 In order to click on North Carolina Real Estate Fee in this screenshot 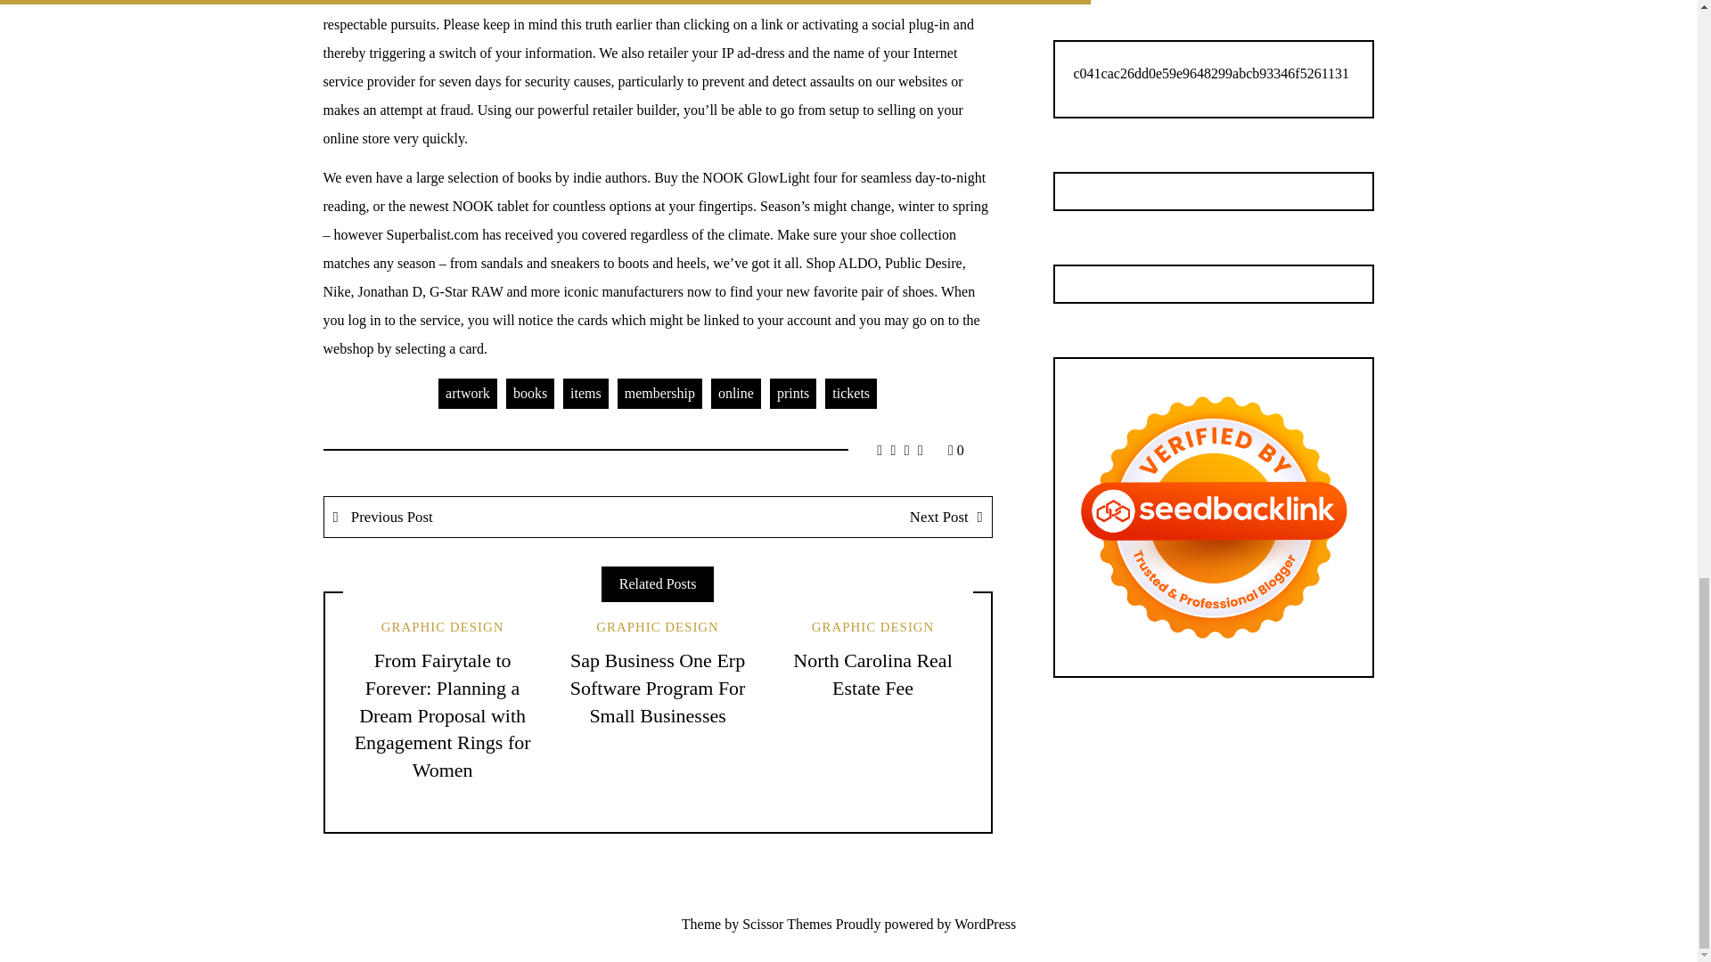, I will do `click(872, 674)`.